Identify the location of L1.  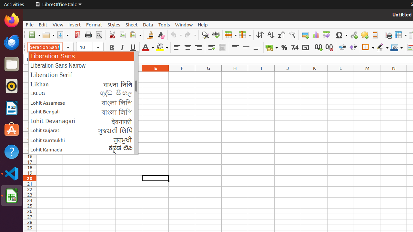
(341, 74).